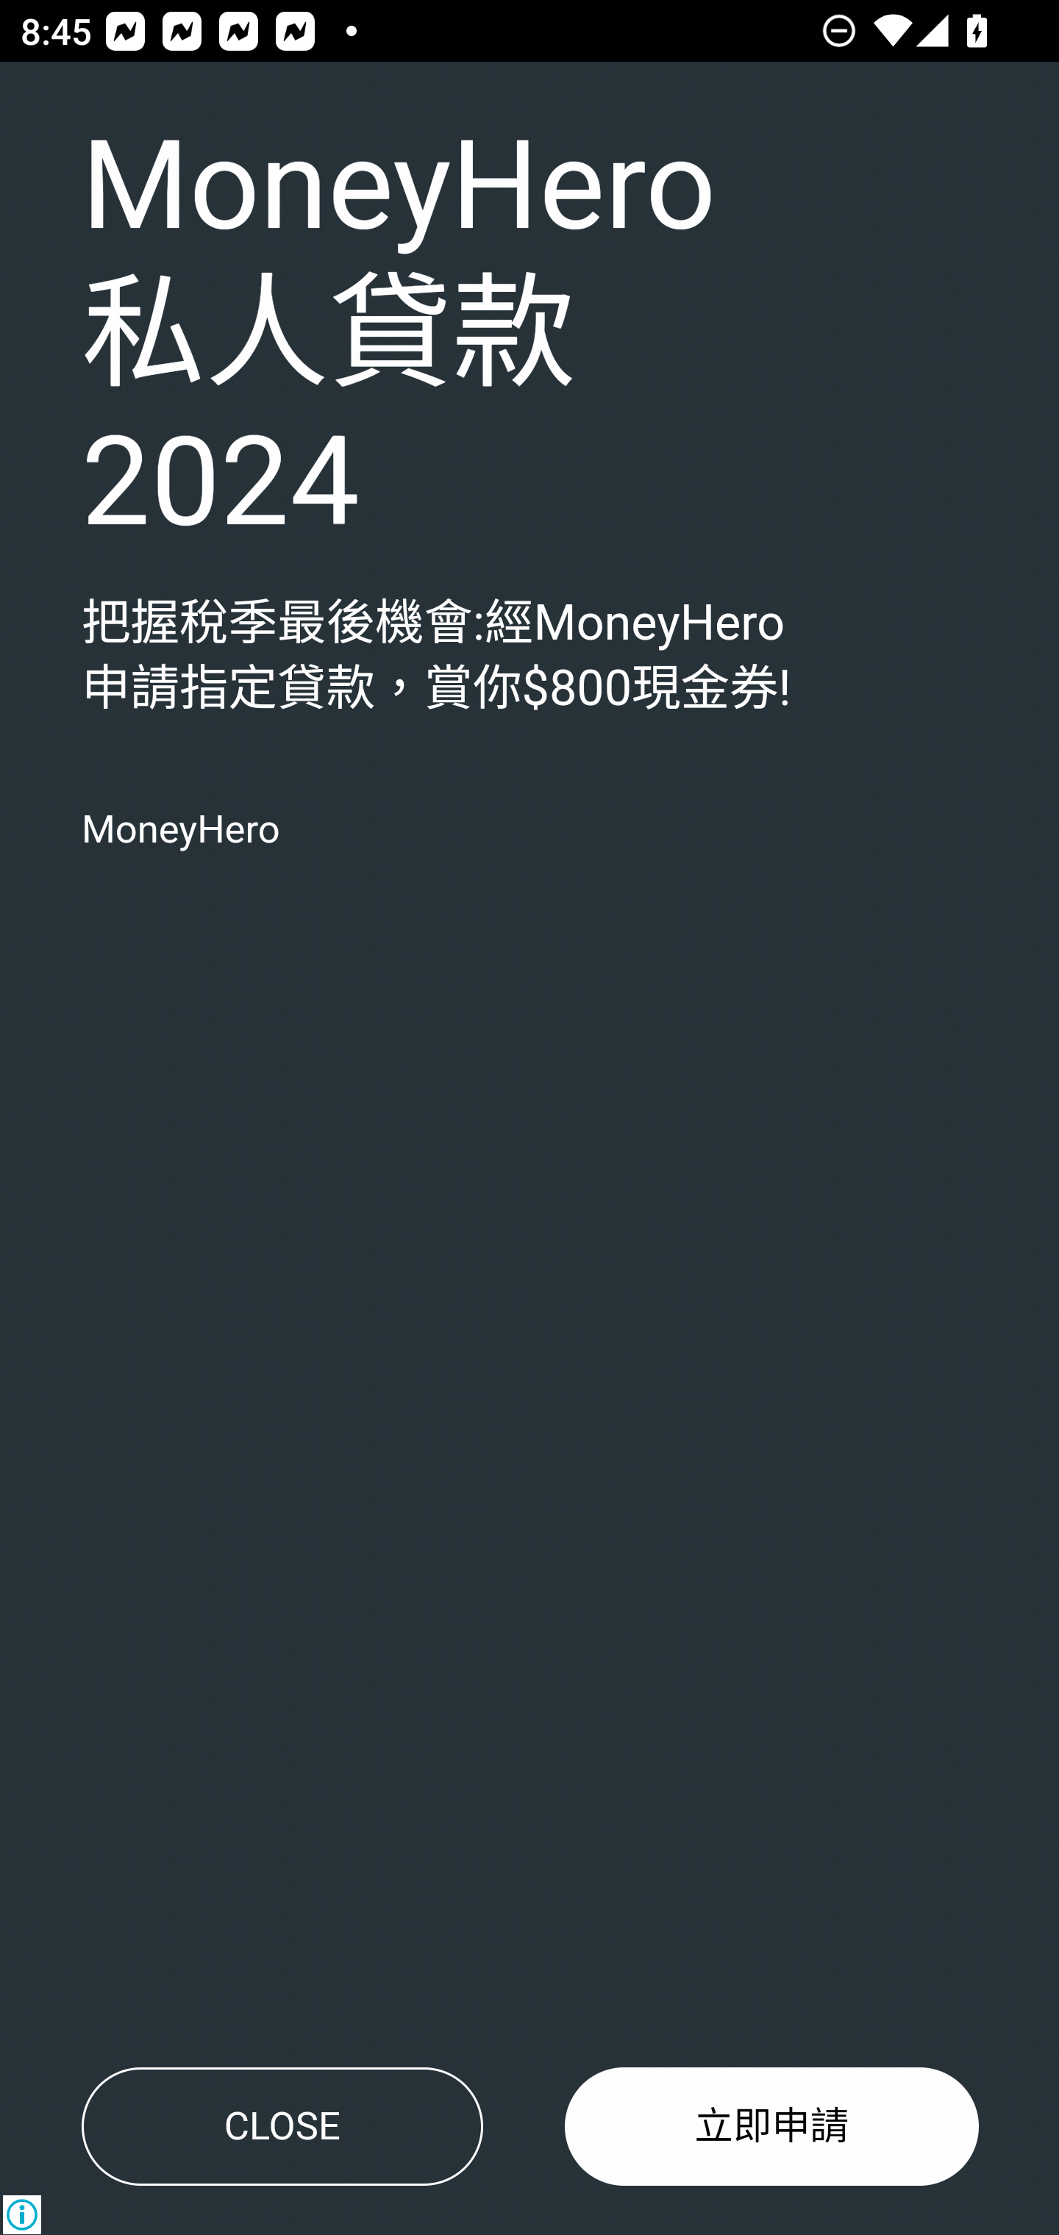  What do you see at coordinates (282, 2126) in the screenshot?
I see `CLOSE` at bounding box center [282, 2126].